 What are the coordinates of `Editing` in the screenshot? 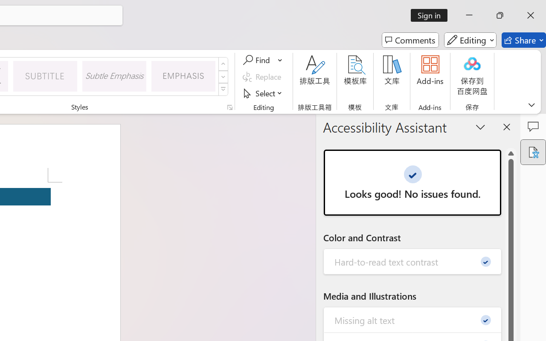 It's located at (470, 40).